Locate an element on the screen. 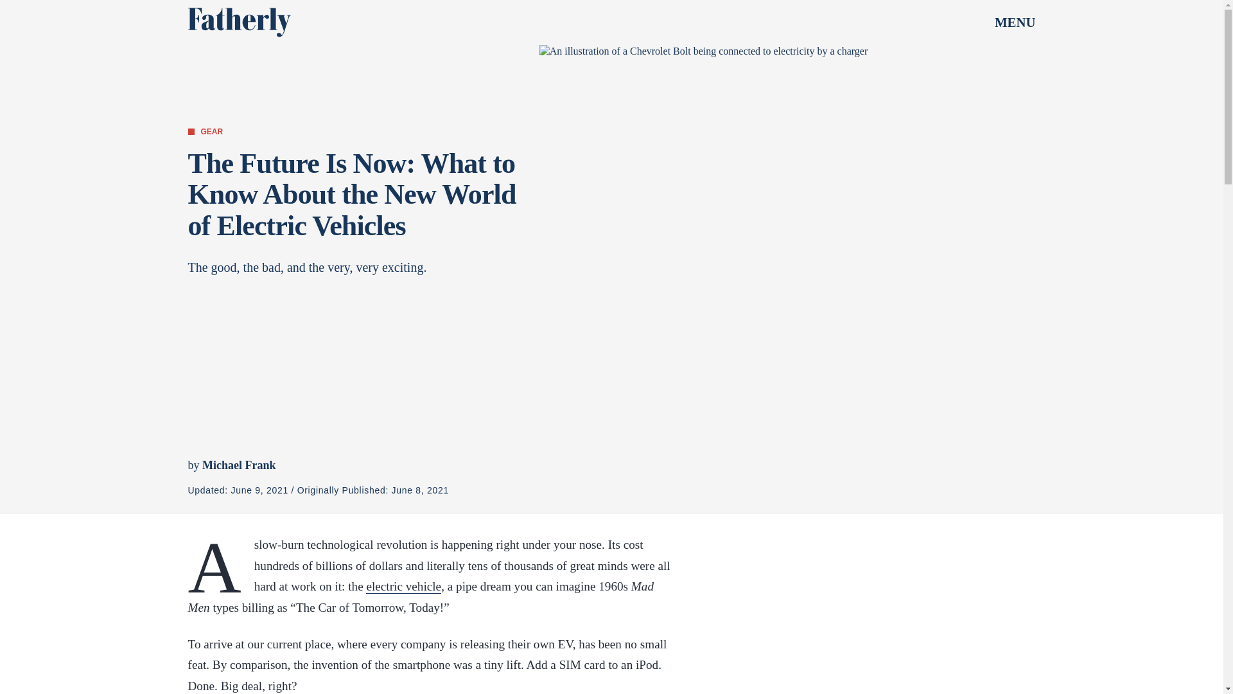  Fatherly is located at coordinates (238, 22).